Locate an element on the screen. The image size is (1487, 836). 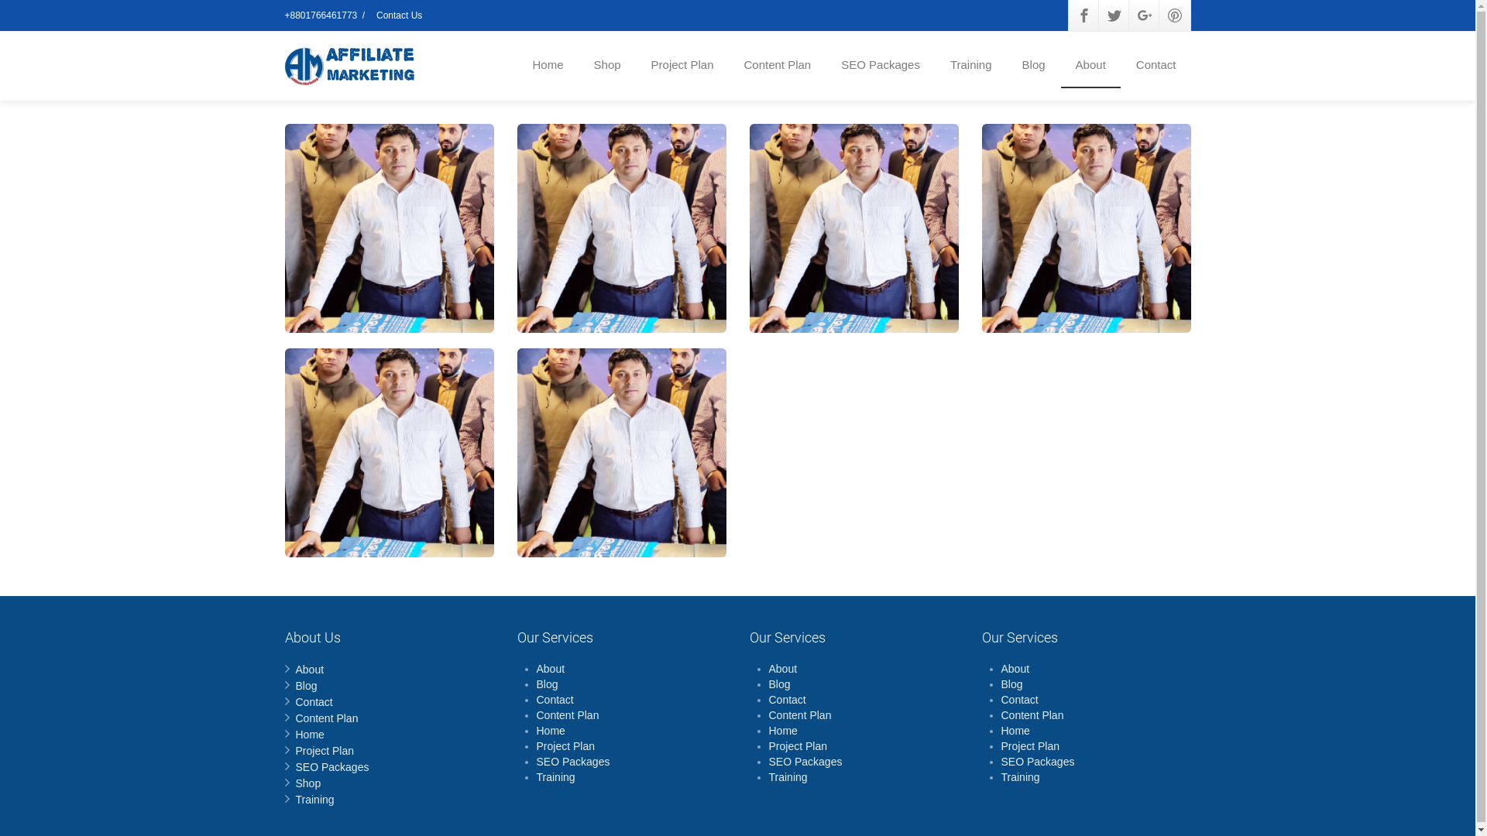
SEO Packages is located at coordinates (1038, 762).